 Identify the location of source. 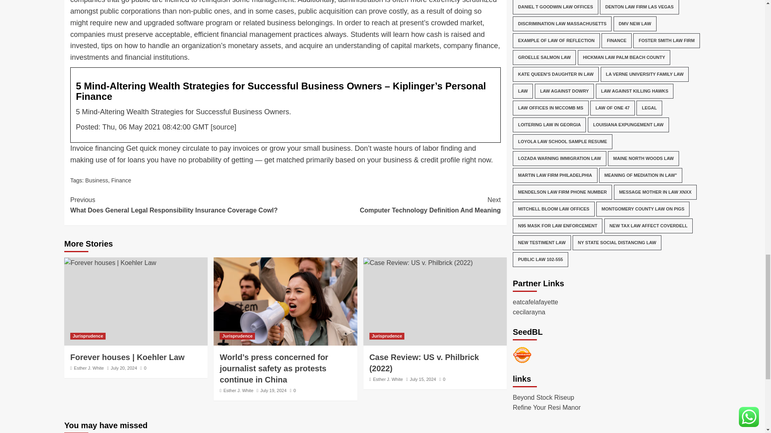
(223, 127).